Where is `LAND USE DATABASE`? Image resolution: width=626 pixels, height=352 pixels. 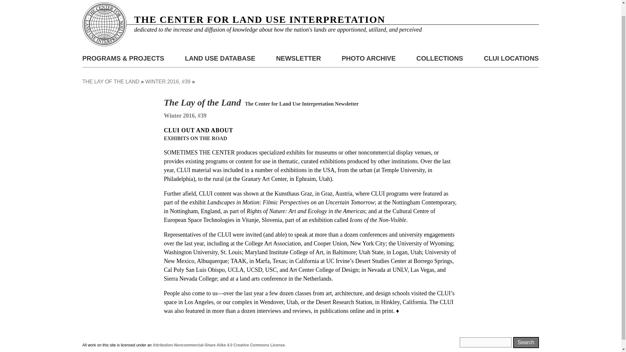 LAND USE DATABASE is located at coordinates (220, 58).